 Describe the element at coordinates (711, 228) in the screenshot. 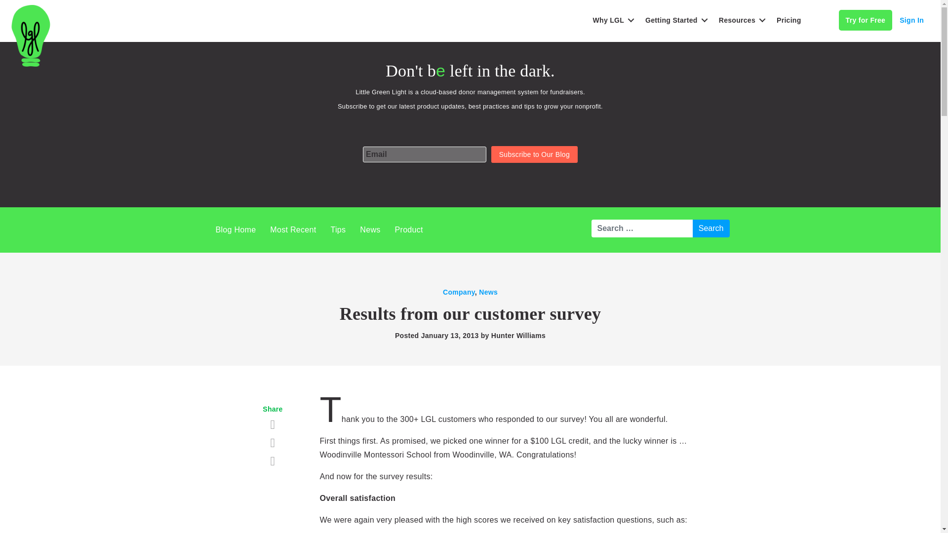

I see `Search` at that location.